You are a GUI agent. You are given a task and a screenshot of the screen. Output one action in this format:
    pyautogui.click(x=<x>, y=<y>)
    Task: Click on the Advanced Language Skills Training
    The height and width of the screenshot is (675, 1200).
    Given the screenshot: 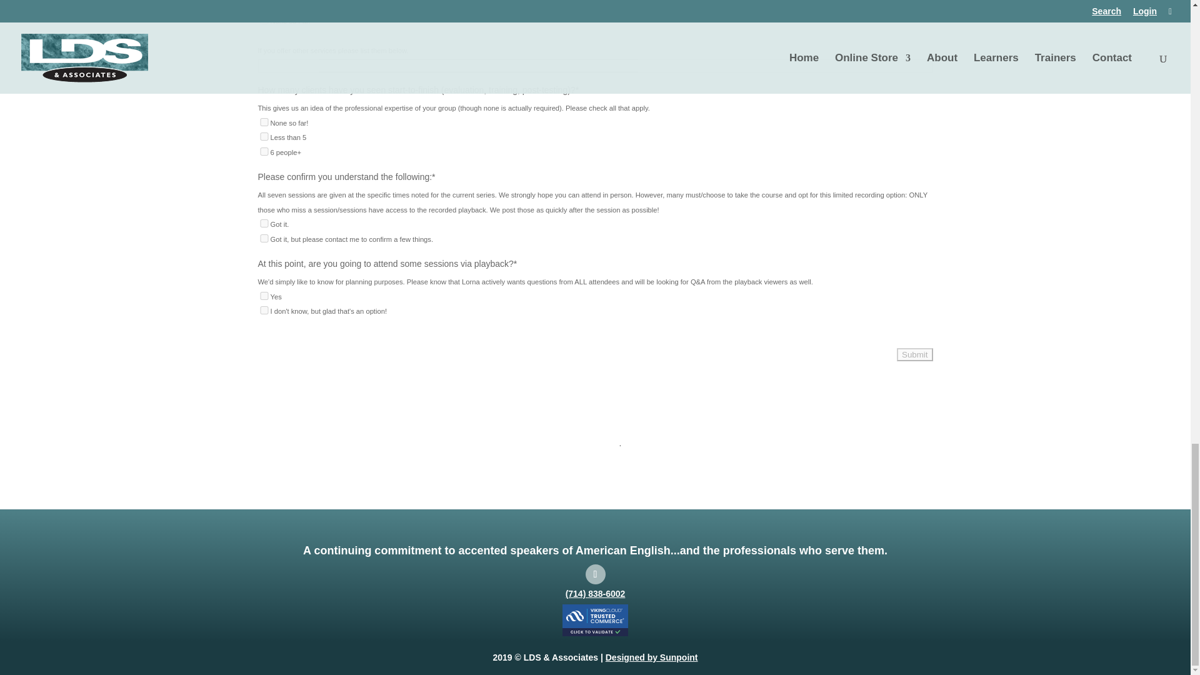 What is the action you would take?
    pyautogui.click(x=264, y=5)
    